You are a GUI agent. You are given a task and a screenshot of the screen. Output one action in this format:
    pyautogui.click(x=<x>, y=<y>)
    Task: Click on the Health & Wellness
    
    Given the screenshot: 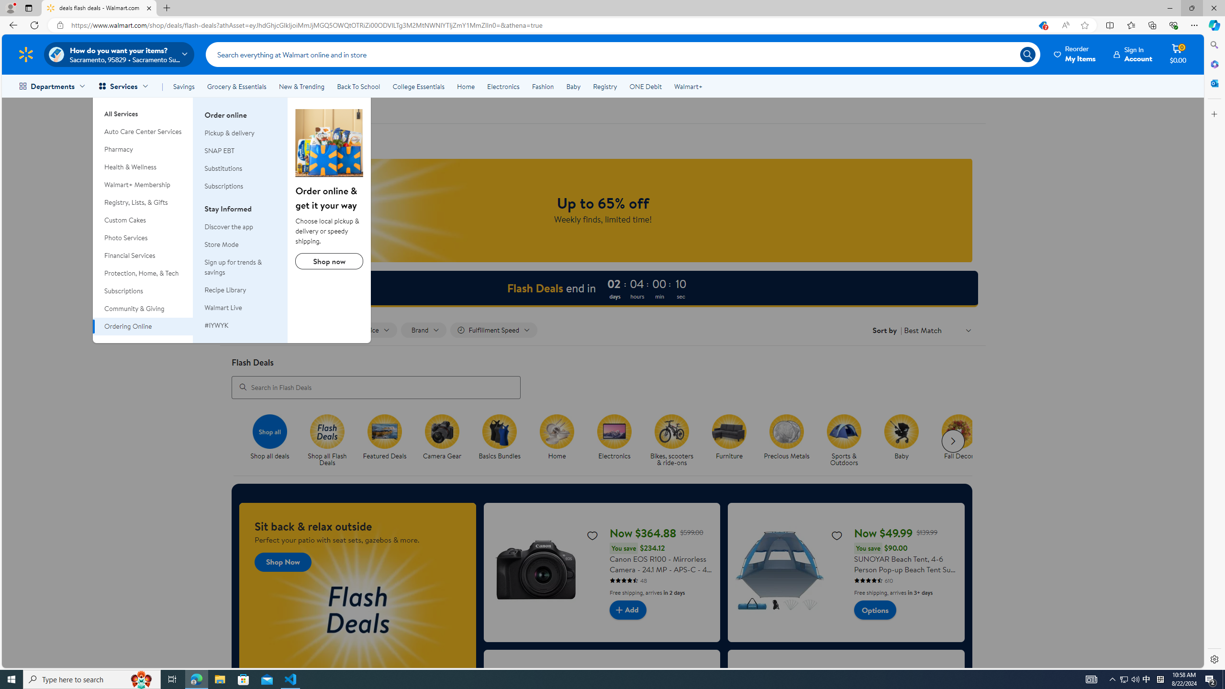 What is the action you would take?
    pyautogui.click(x=143, y=167)
    